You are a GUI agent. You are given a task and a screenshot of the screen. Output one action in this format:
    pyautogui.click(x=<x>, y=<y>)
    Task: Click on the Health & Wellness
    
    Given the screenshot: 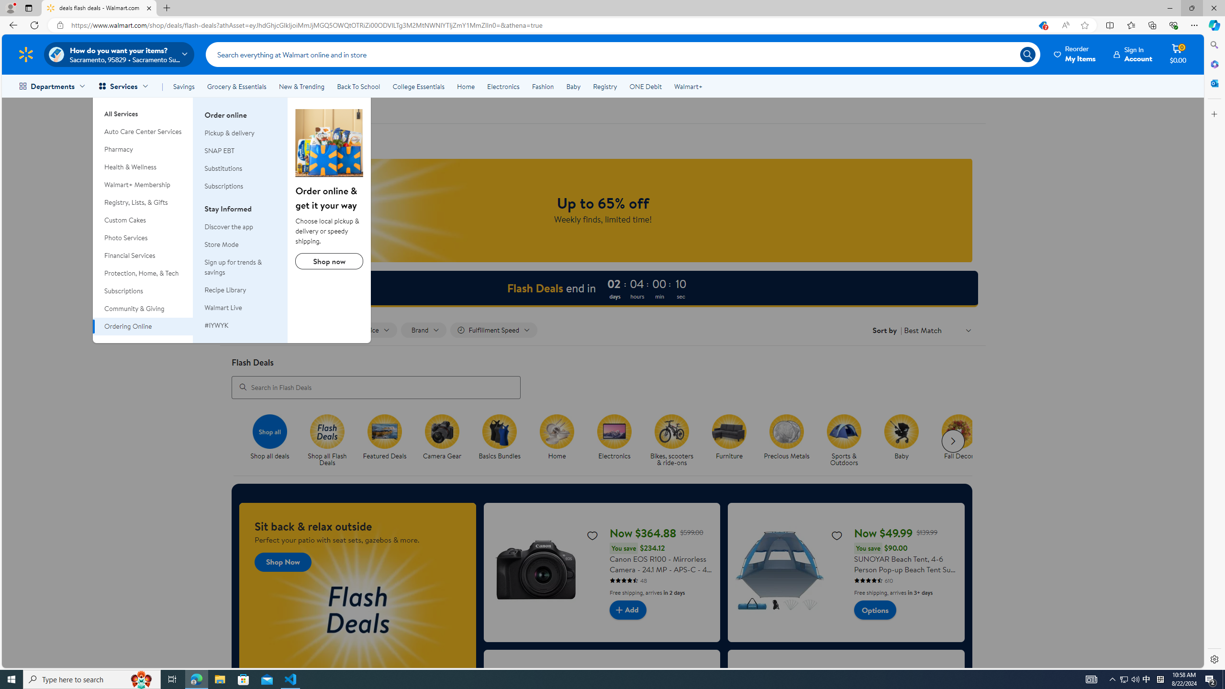 What is the action you would take?
    pyautogui.click(x=143, y=167)
    